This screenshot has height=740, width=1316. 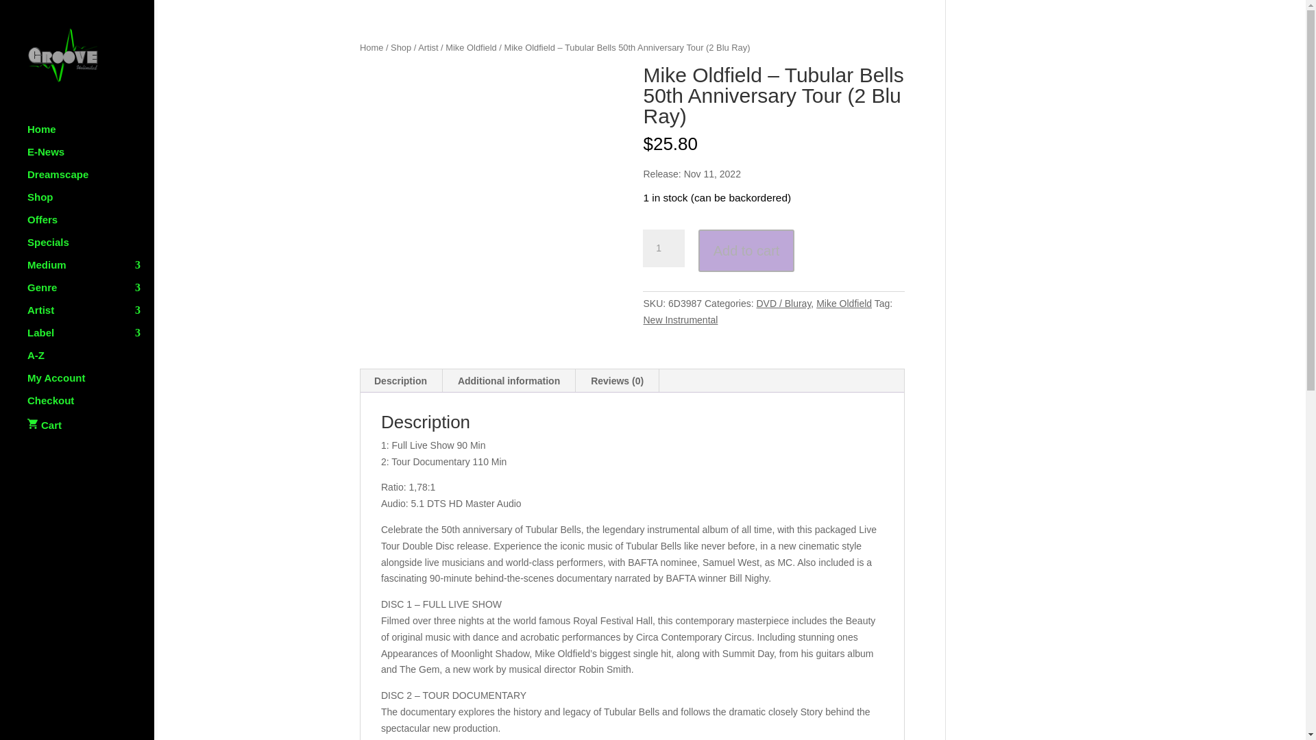 I want to click on Dreamscape, so click(x=90, y=181).